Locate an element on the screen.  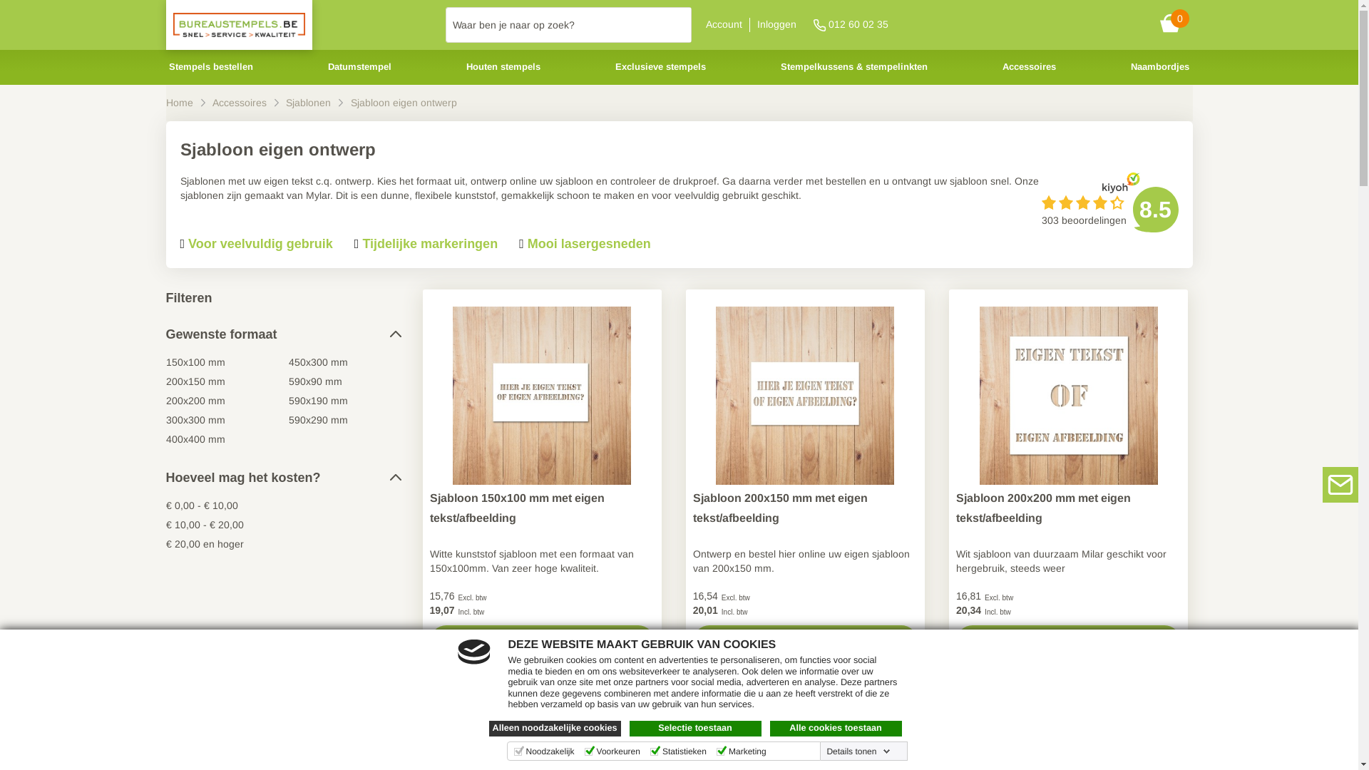
Sjabloon eigen ontwerp is located at coordinates (404, 103).